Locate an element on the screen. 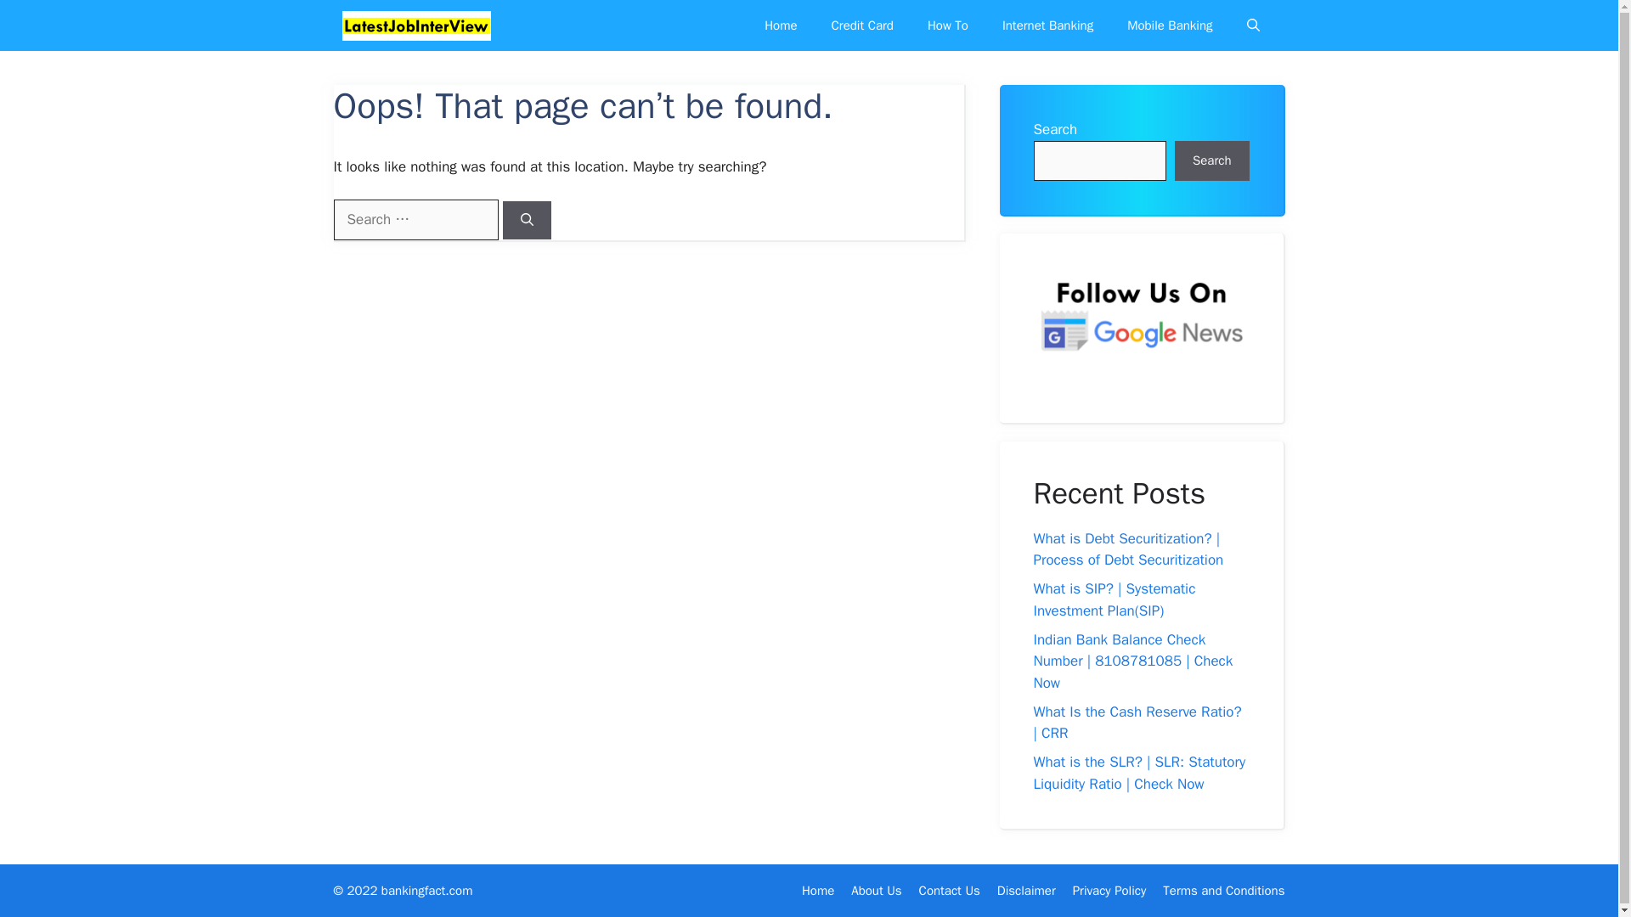 The image size is (1631, 917). About Us is located at coordinates (877, 891).